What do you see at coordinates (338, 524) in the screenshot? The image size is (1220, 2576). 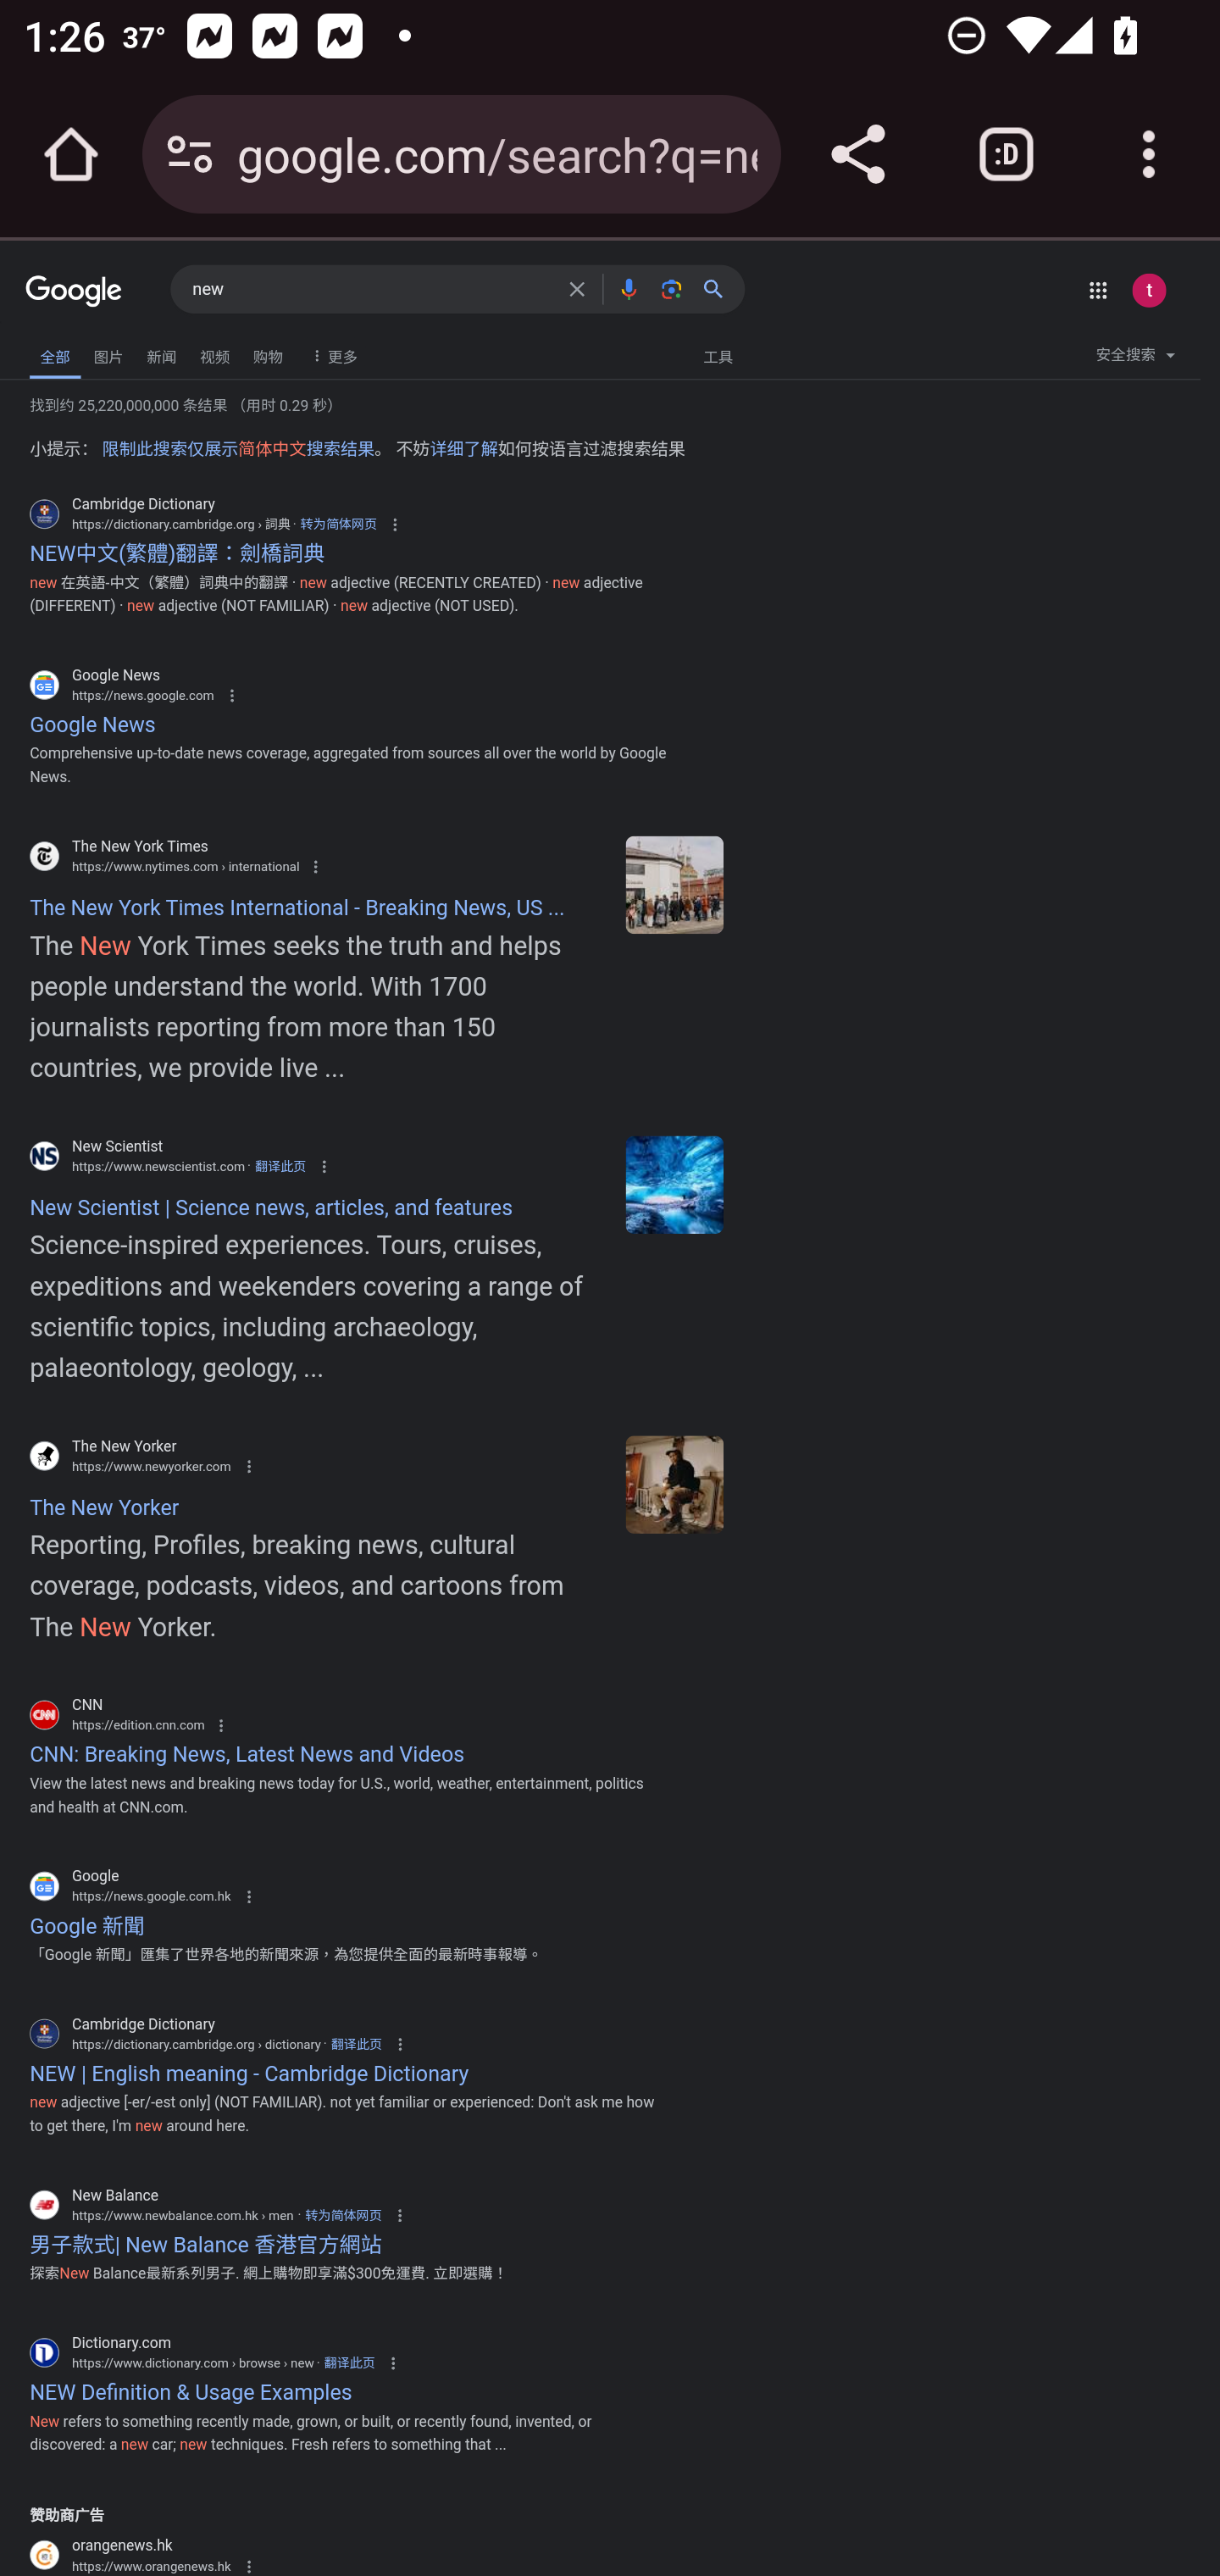 I see `转为简体网页` at bounding box center [338, 524].